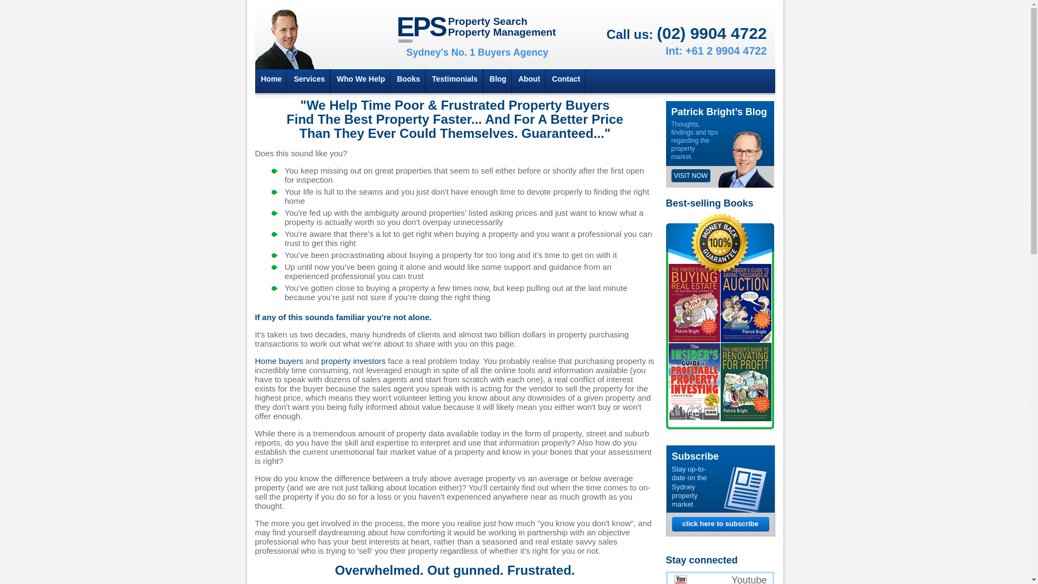  Describe the element at coordinates (361, 81) in the screenshot. I see `Who We Help` at that location.